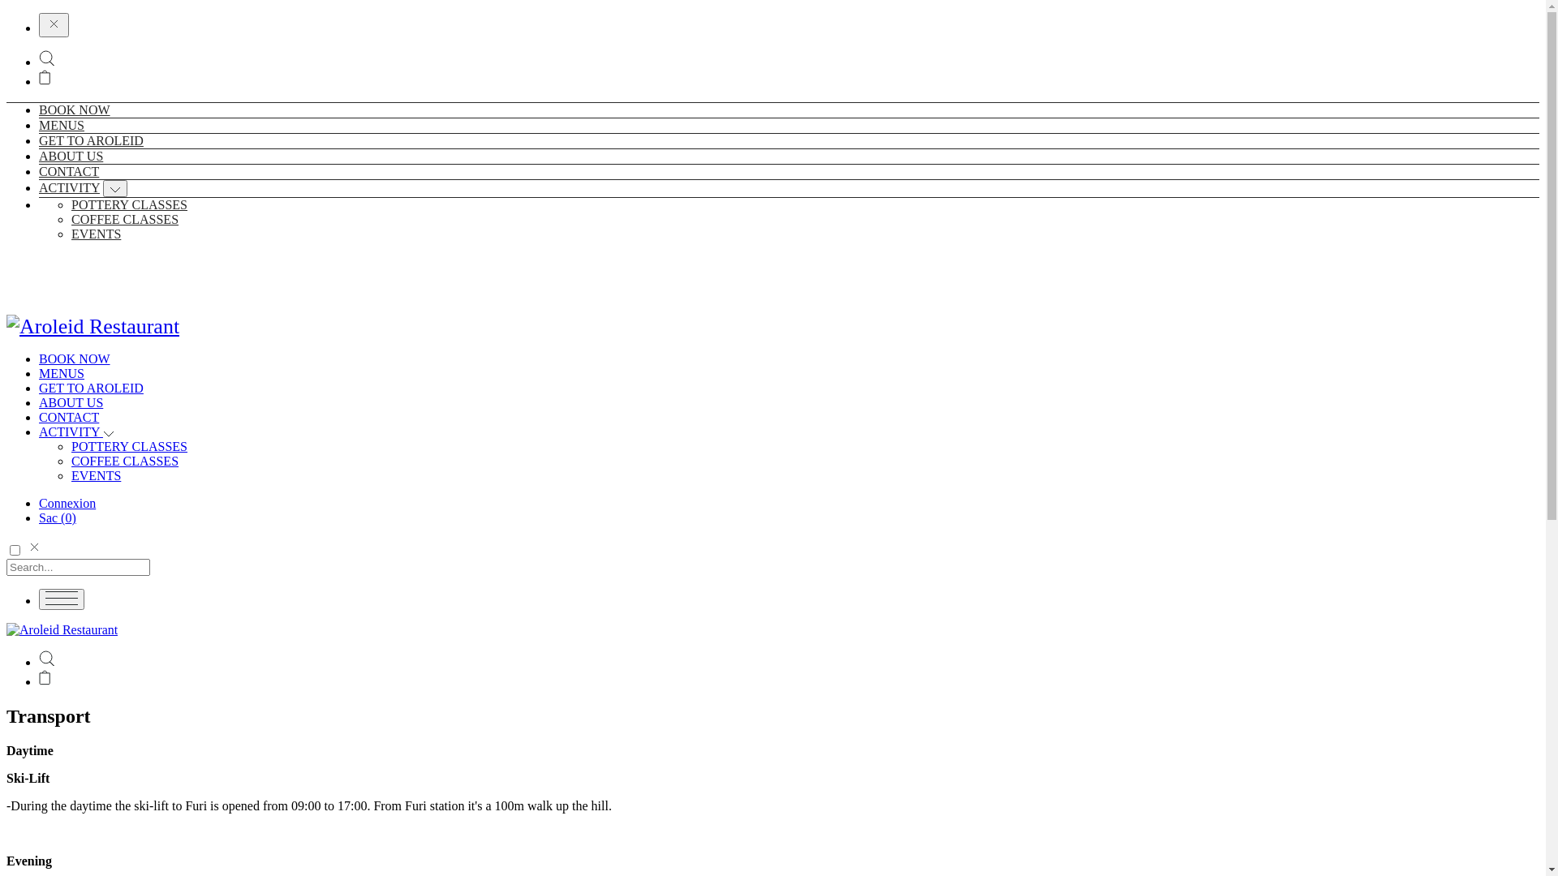 The image size is (1558, 876). Describe the element at coordinates (130, 204) in the screenshot. I see `POTTERY CLASSES` at that location.